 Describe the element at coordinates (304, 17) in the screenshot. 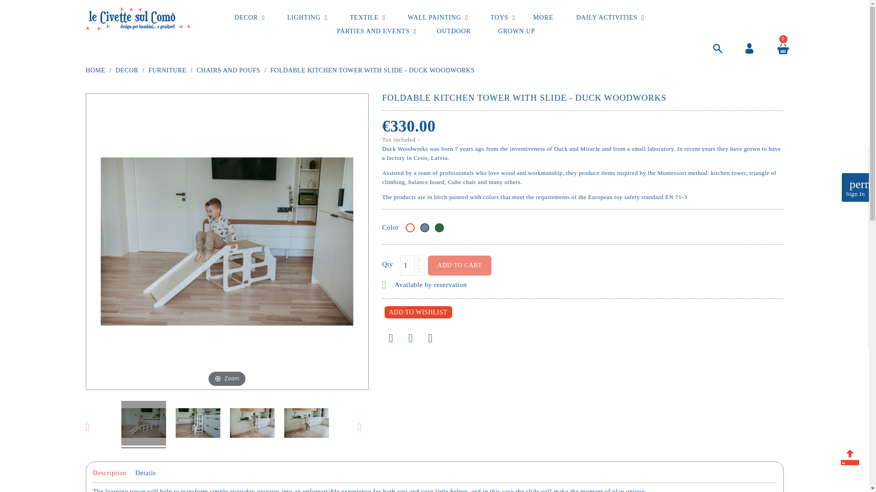

I see `LIGHTING` at that location.